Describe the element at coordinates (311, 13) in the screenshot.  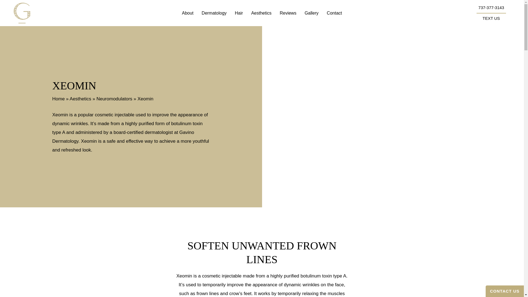
I see `Gallery` at that location.